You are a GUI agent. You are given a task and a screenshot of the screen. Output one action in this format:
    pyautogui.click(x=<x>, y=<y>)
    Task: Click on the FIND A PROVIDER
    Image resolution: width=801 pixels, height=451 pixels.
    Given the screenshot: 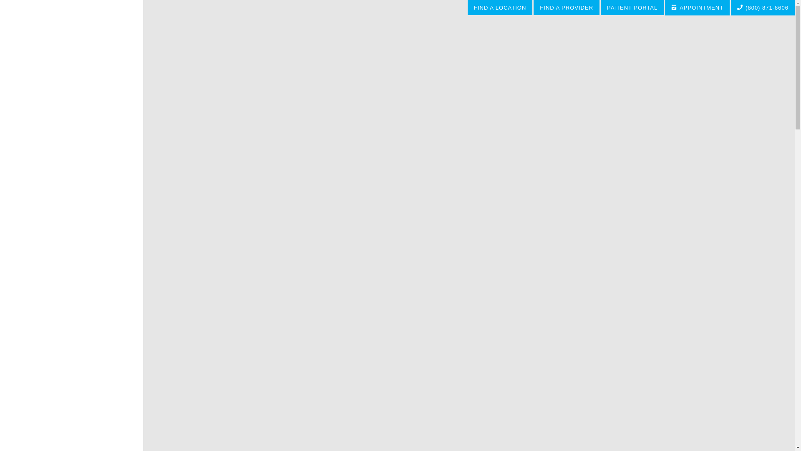 What is the action you would take?
    pyautogui.click(x=567, y=8)
    